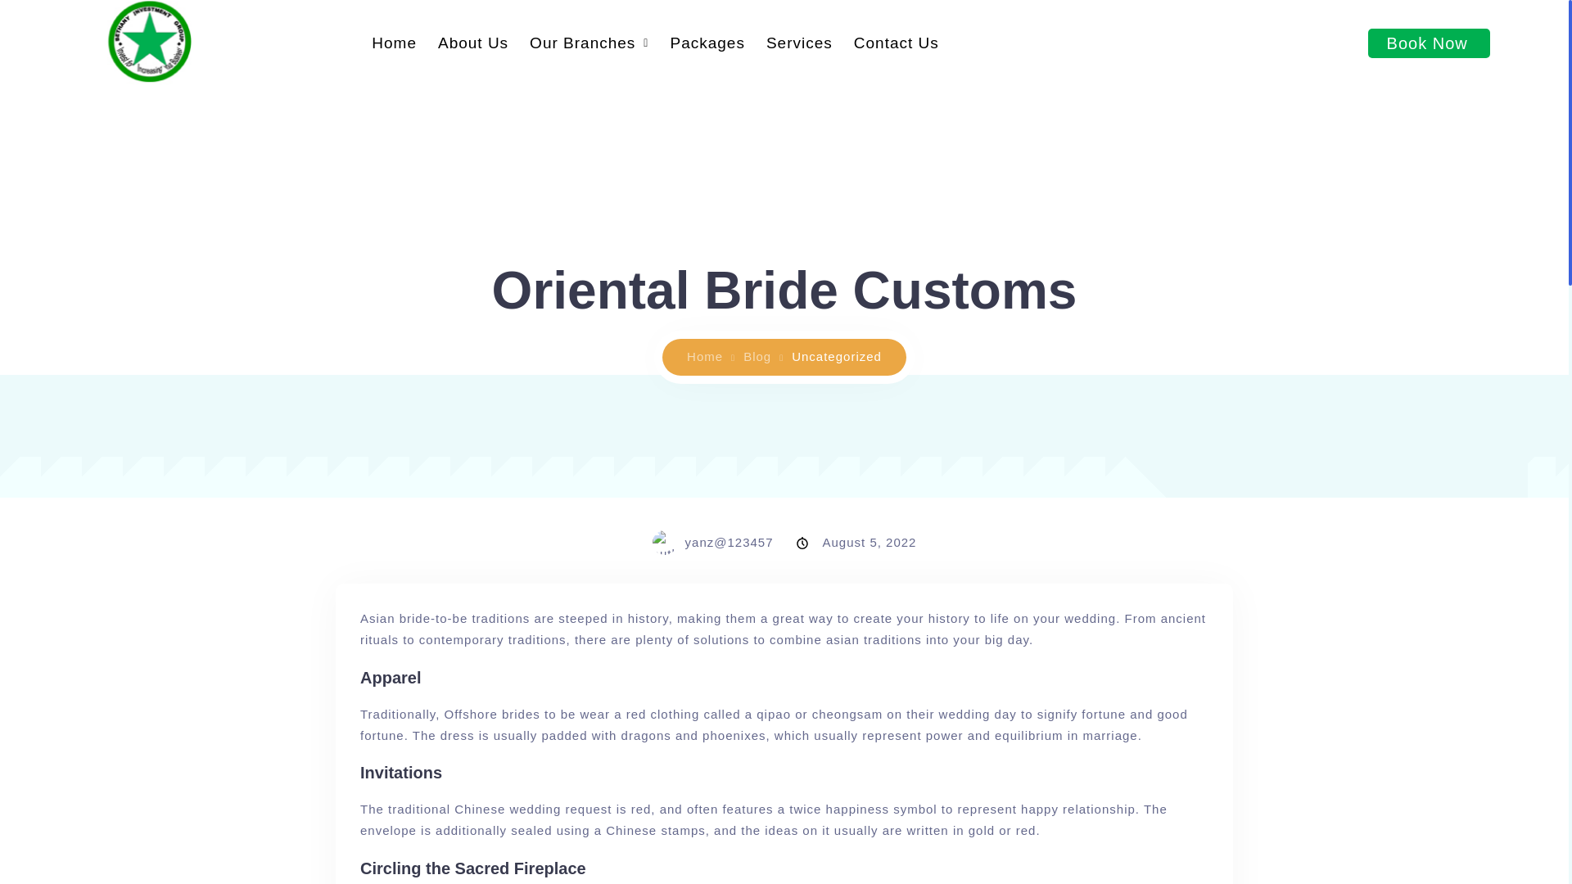 The height and width of the screenshot is (884, 1572). I want to click on Book Now, so click(1429, 43).